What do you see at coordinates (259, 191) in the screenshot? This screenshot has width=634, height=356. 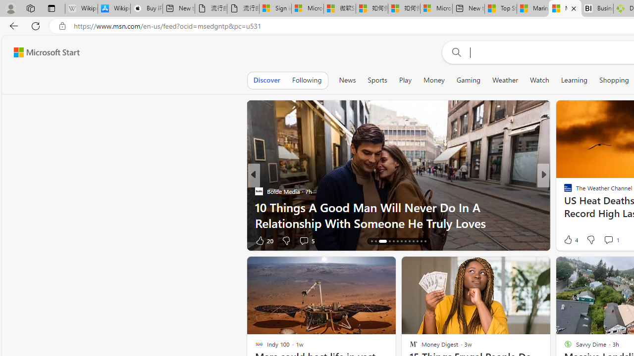 I see `GOBankingRates` at bounding box center [259, 191].